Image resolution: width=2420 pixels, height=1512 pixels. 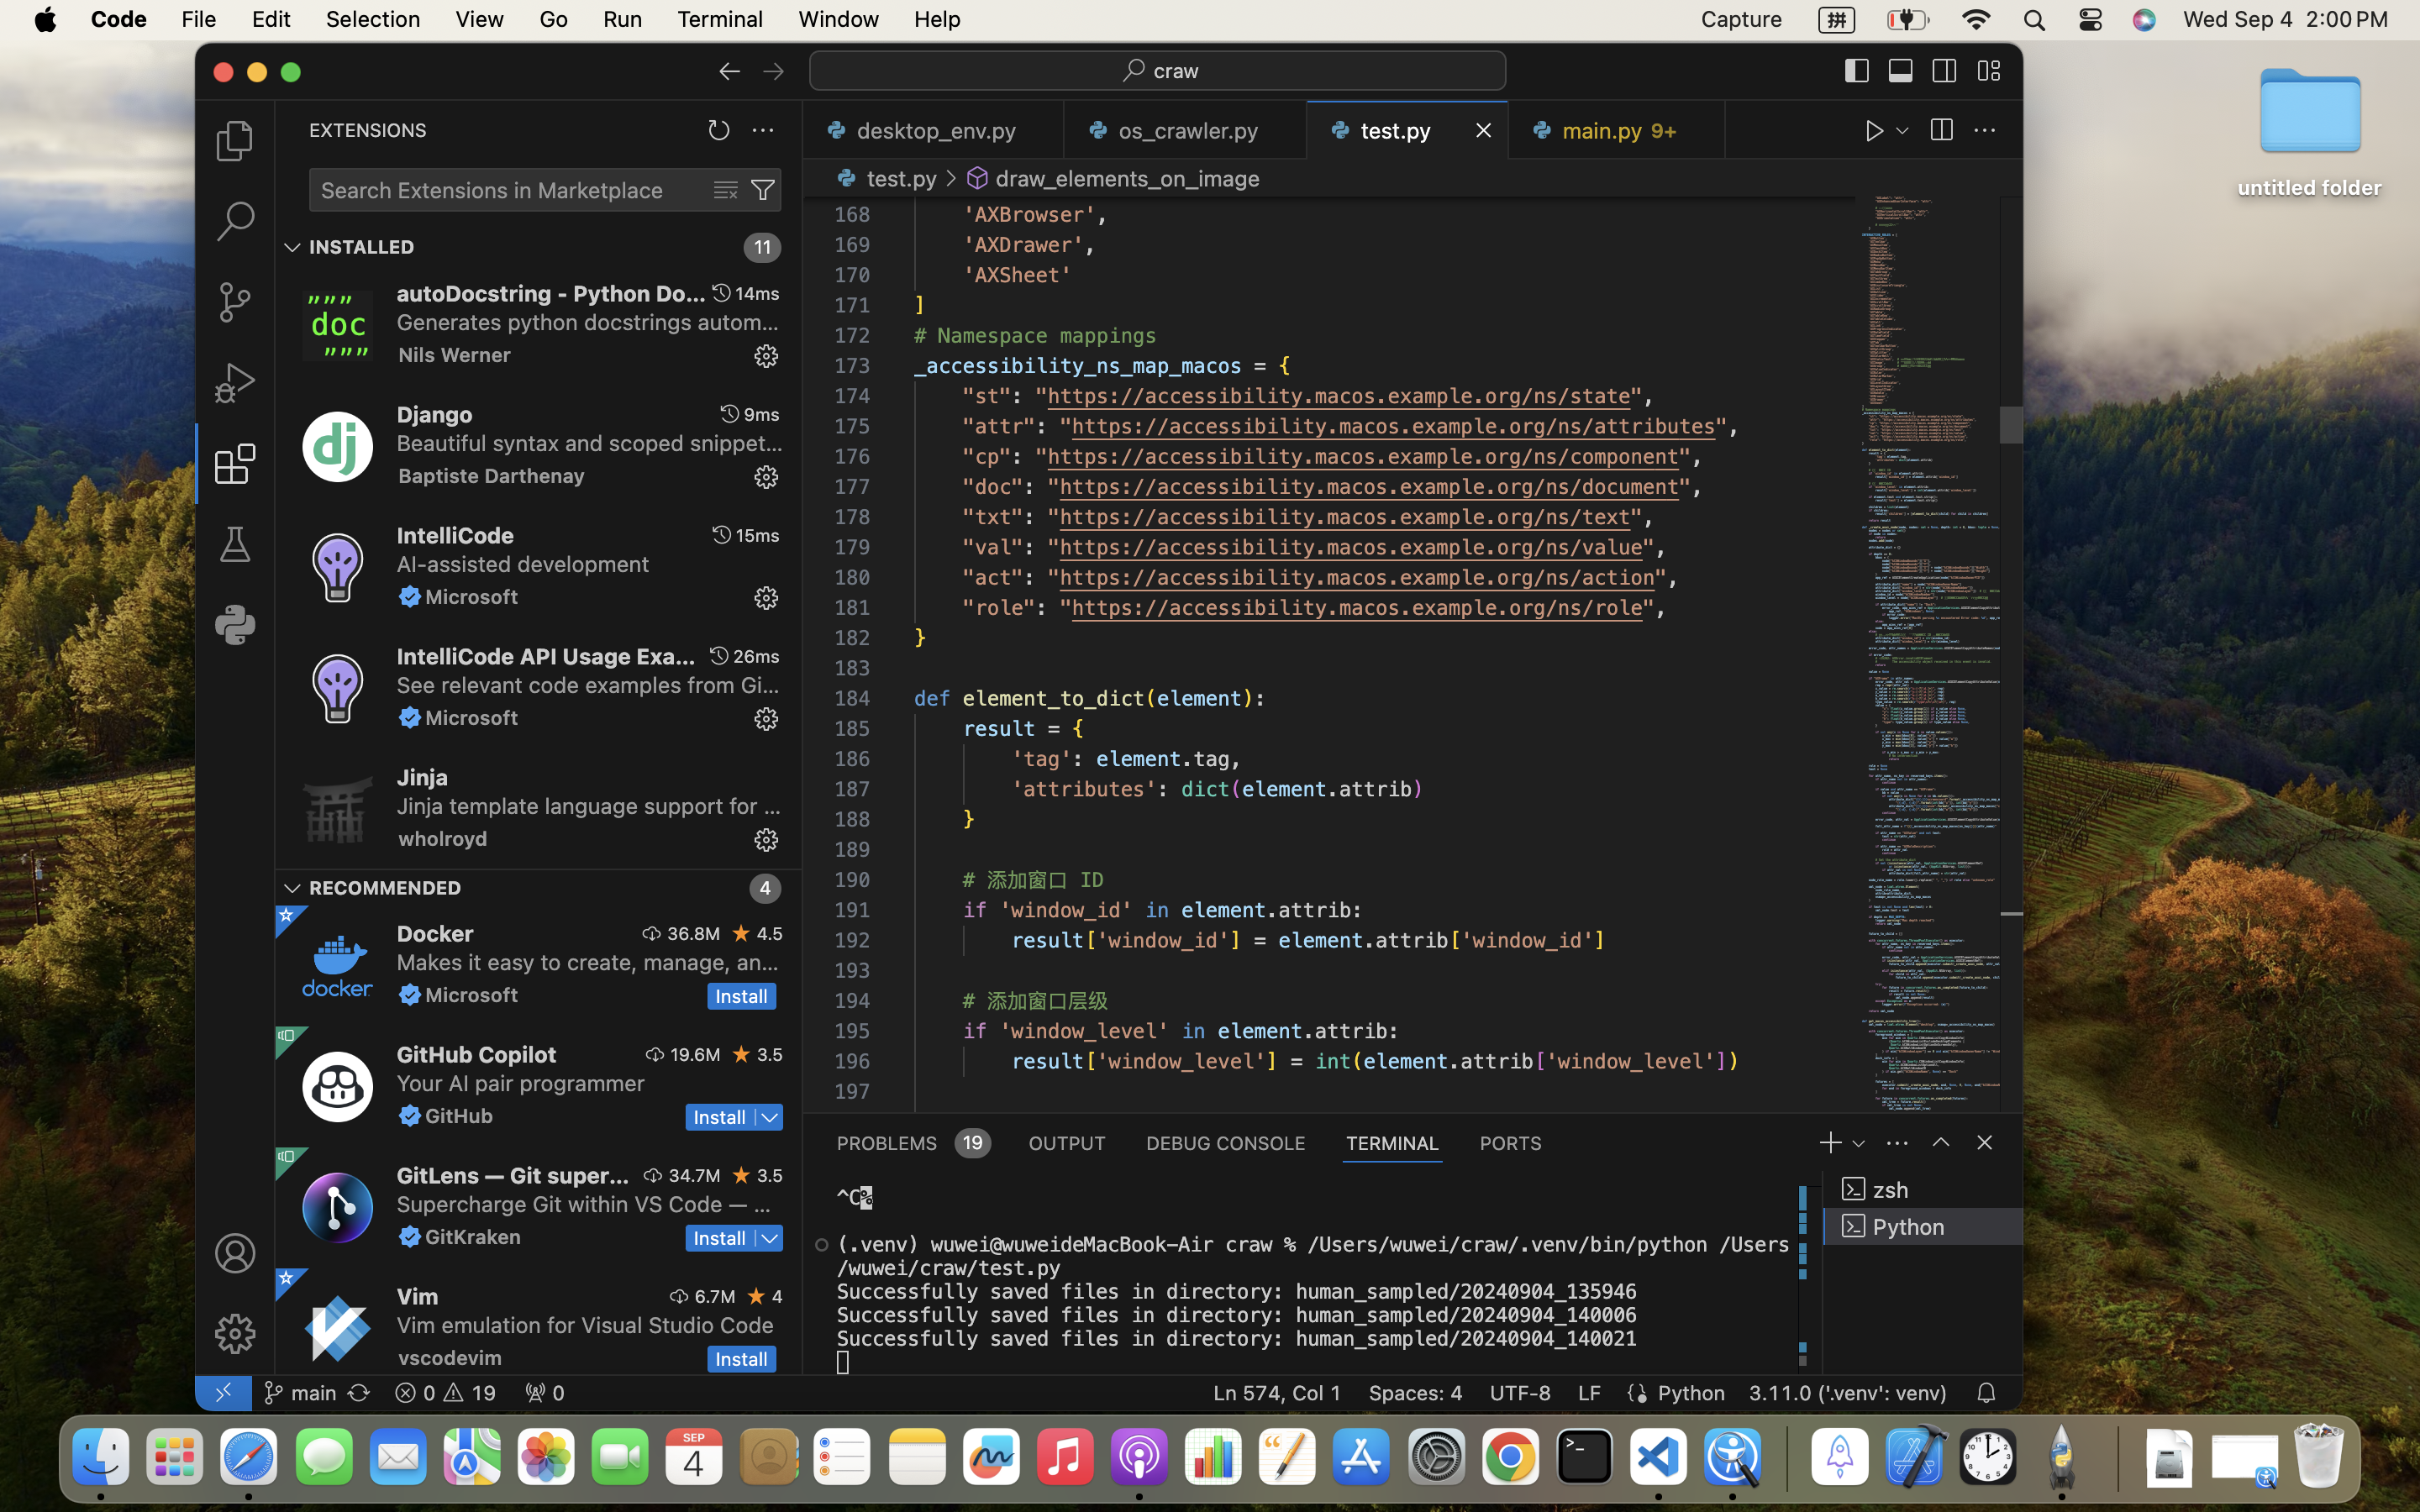 What do you see at coordinates (300, 1393) in the screenshot?
I see `main ` at bounding box center [300, 1393].